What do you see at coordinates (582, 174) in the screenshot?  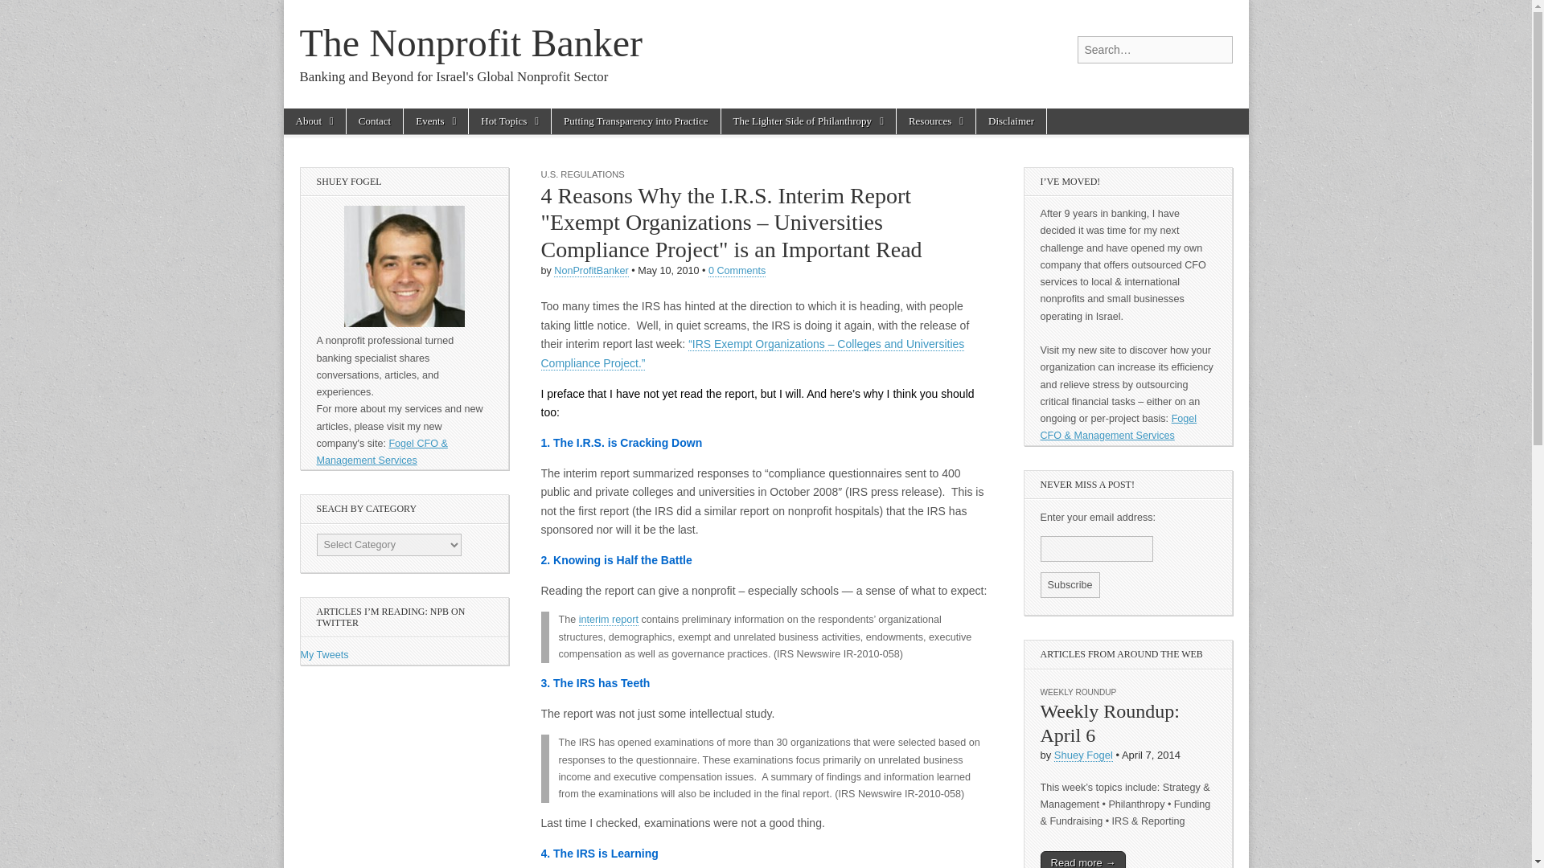 I see `U.S. REGULATIONS` at bounding box center [582, 174].